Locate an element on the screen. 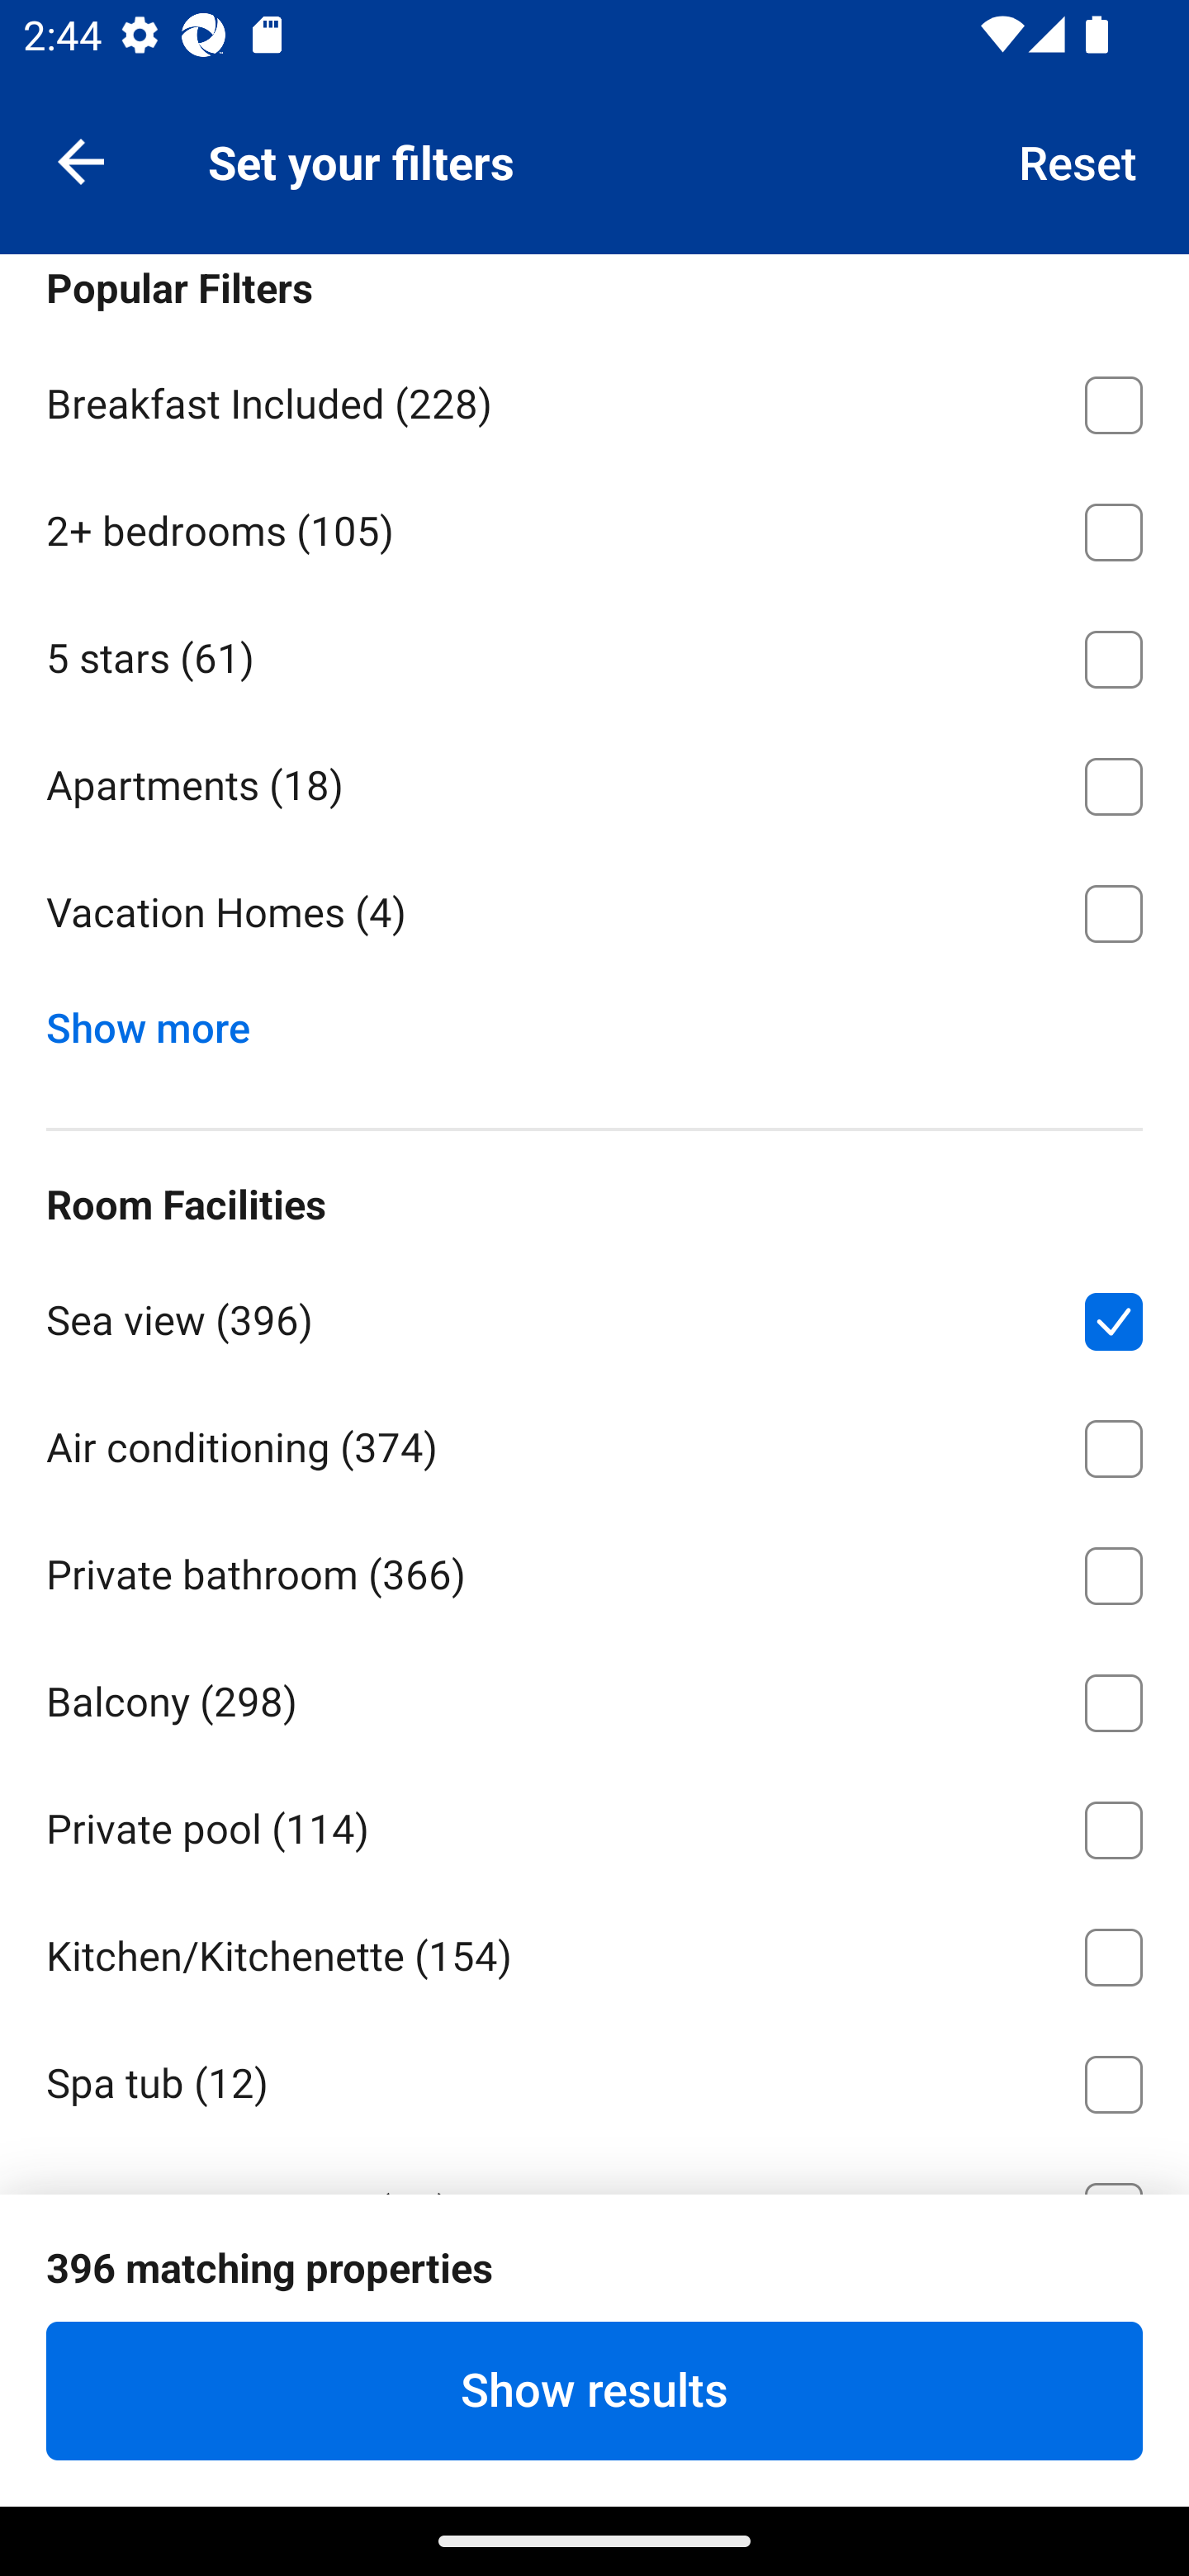 The height and width of the screenshot is (2576, 1189). Balcony ⁦(298) is located at coordinates (594, 1698).